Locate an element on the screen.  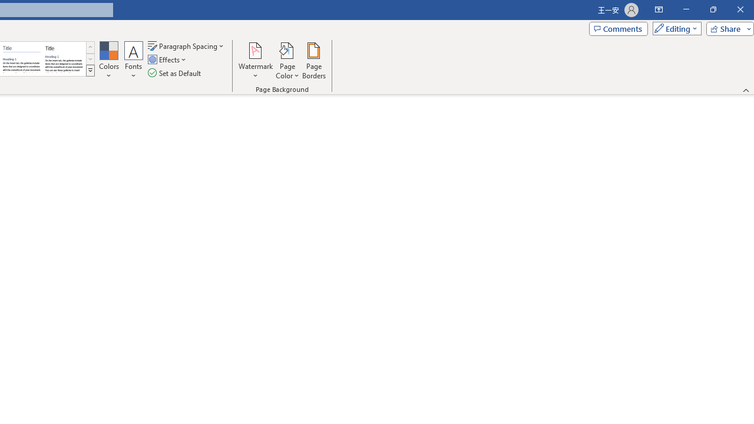
Word 2013 is located at coordinates (64, 59).